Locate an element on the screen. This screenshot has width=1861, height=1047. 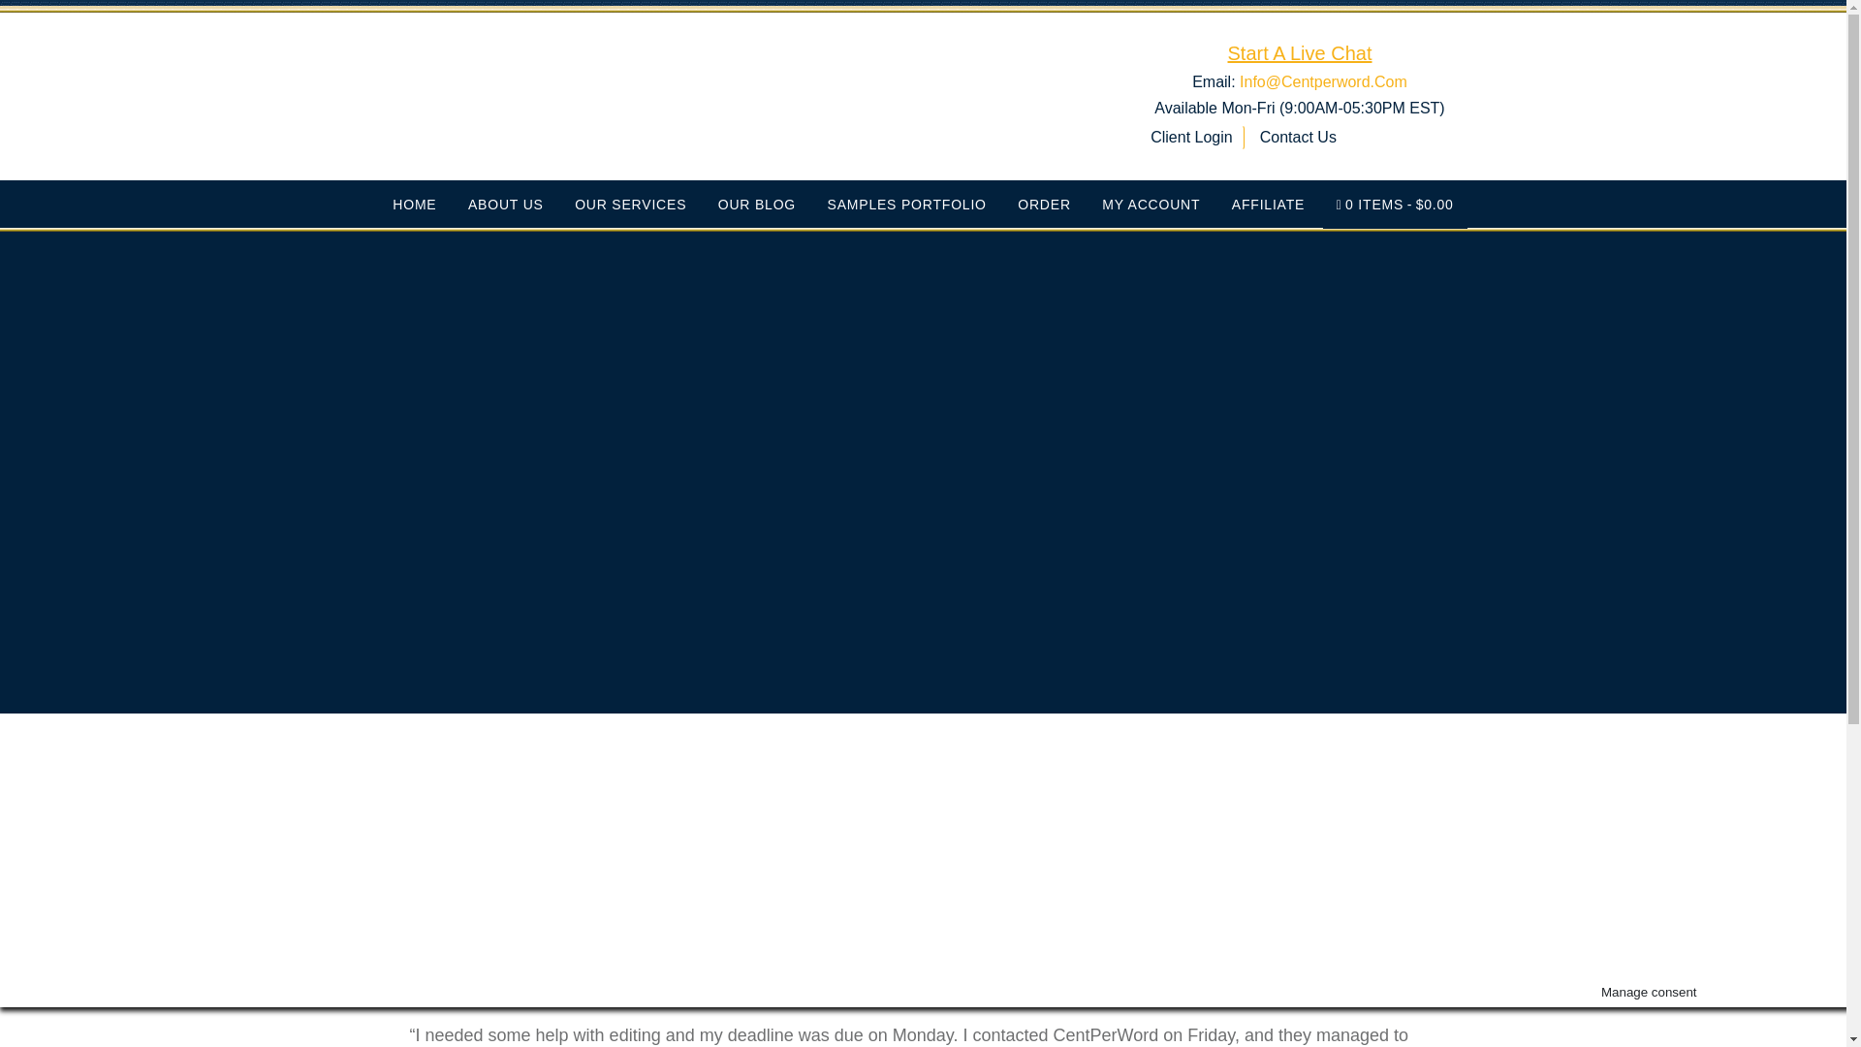
ABOUT US is located at coordinates (505, 204).